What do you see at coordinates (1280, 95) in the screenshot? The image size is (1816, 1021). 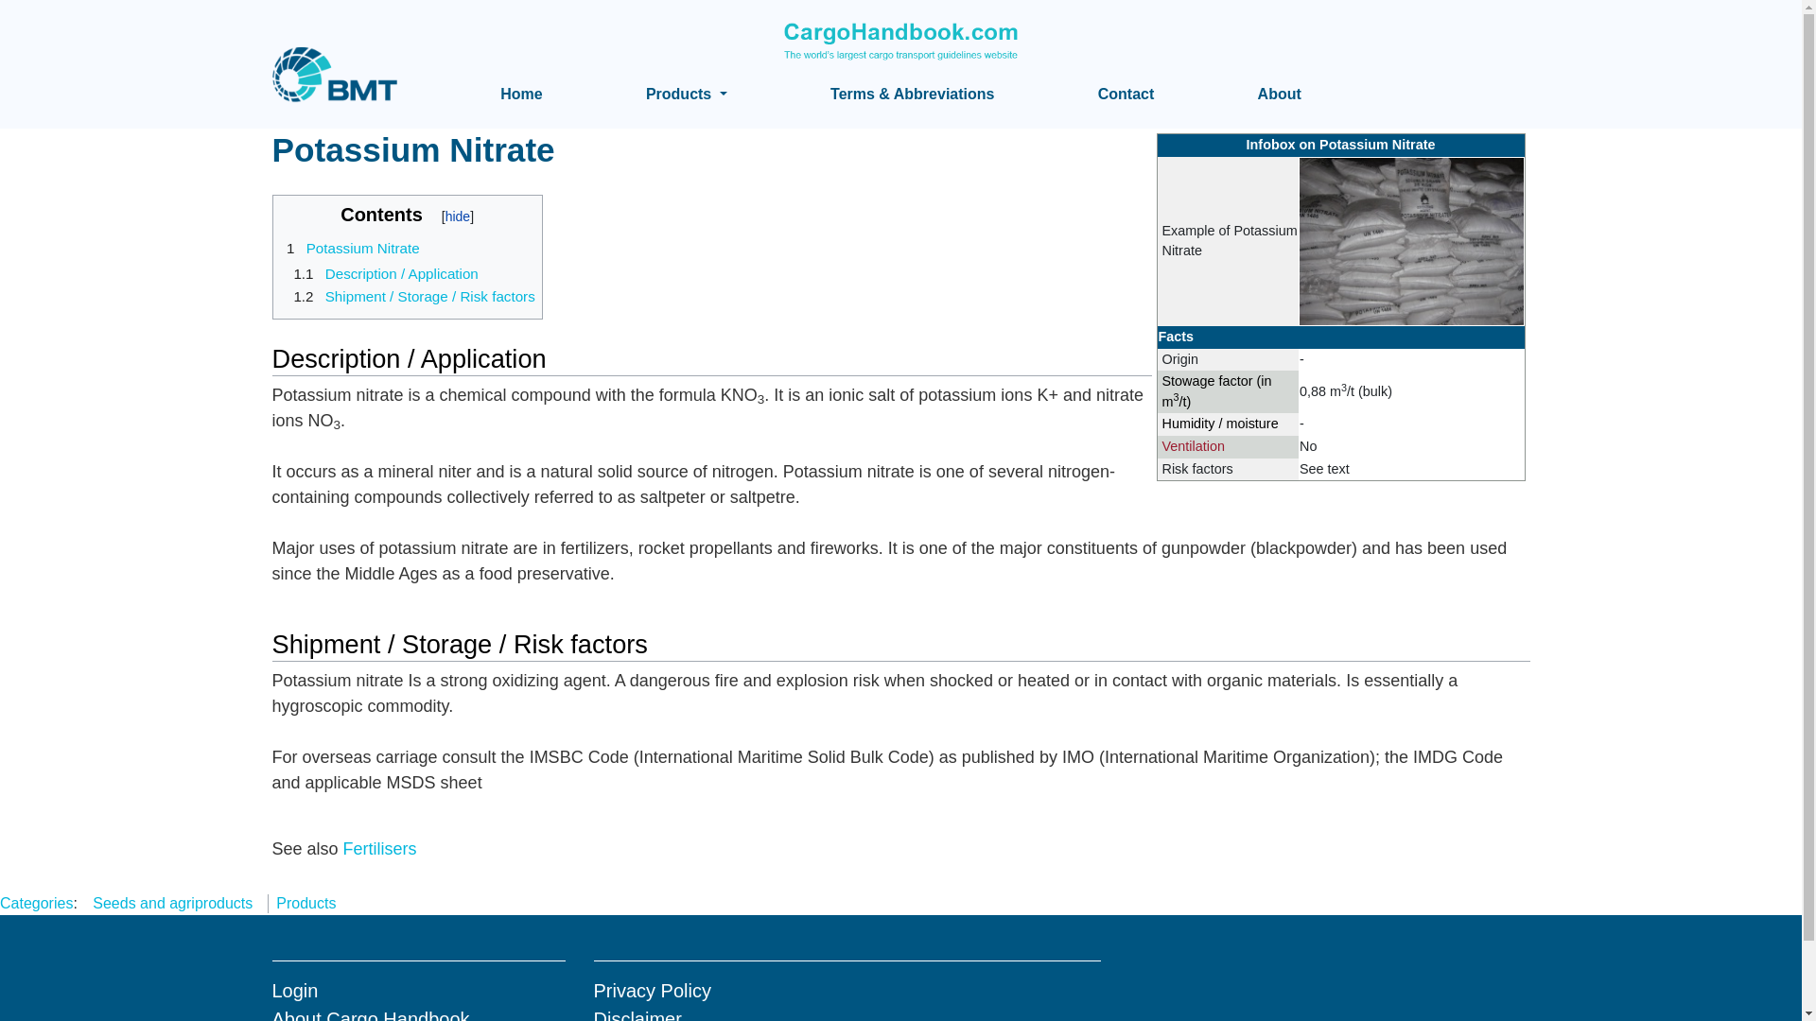 I see `About` at bounding box center [1280, 95].